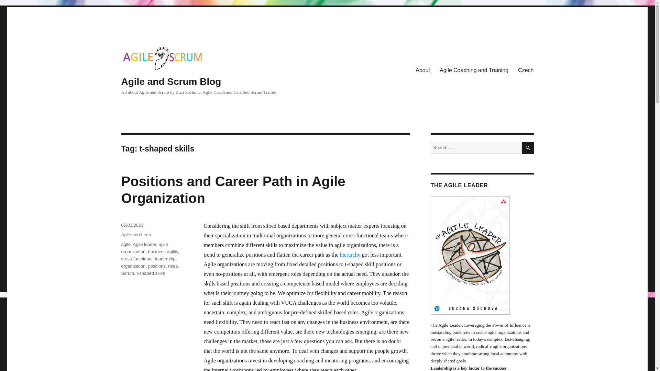 The height and width of the screenshot is (371, 660). Describe the element at coordinates (173, 266) in the screenshot. I see `roles` at that location.